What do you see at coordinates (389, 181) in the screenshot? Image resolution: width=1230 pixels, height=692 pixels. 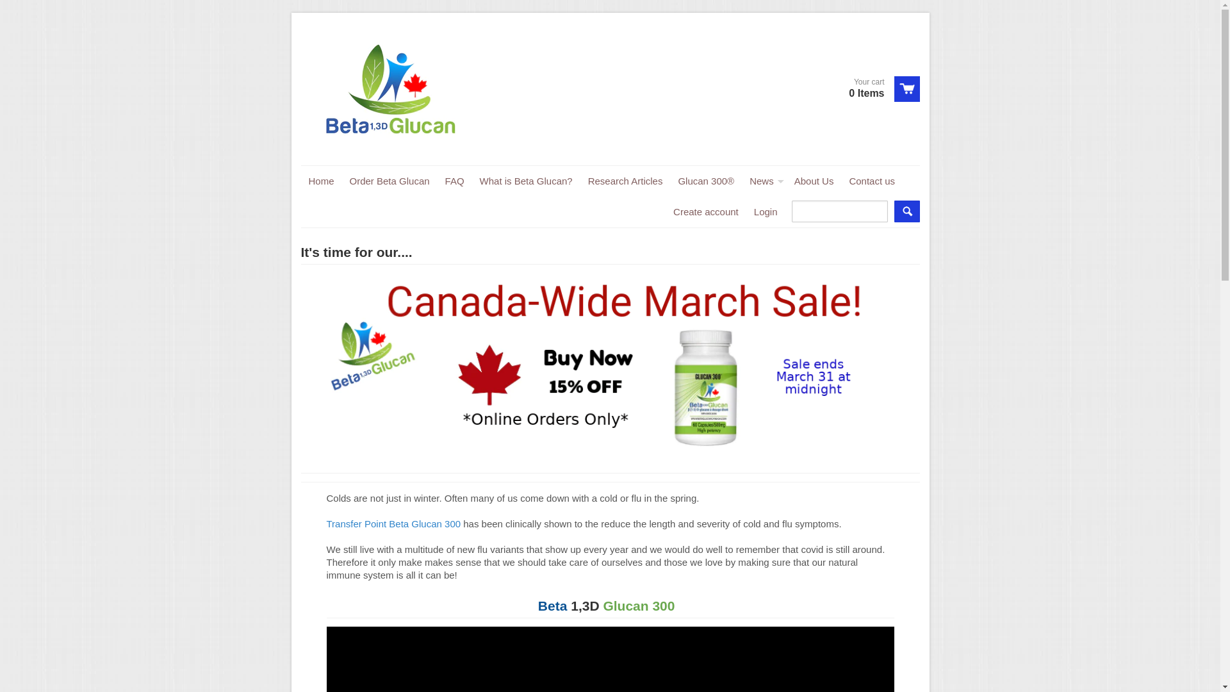 I see `Order Beta Glucan` at bounding box center [389, 181].